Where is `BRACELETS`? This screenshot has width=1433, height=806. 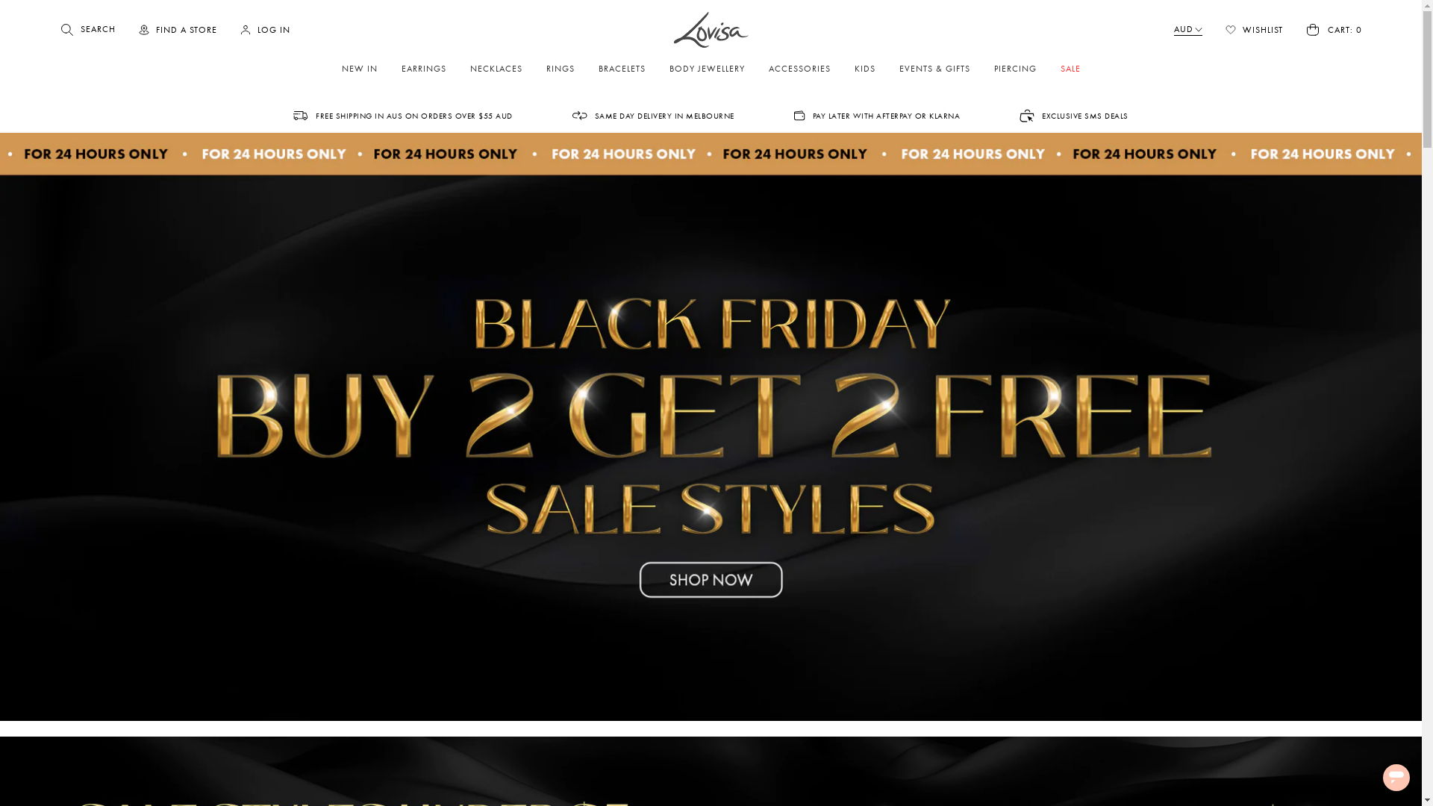 BRACELETS is located at coordinates (622, 69).